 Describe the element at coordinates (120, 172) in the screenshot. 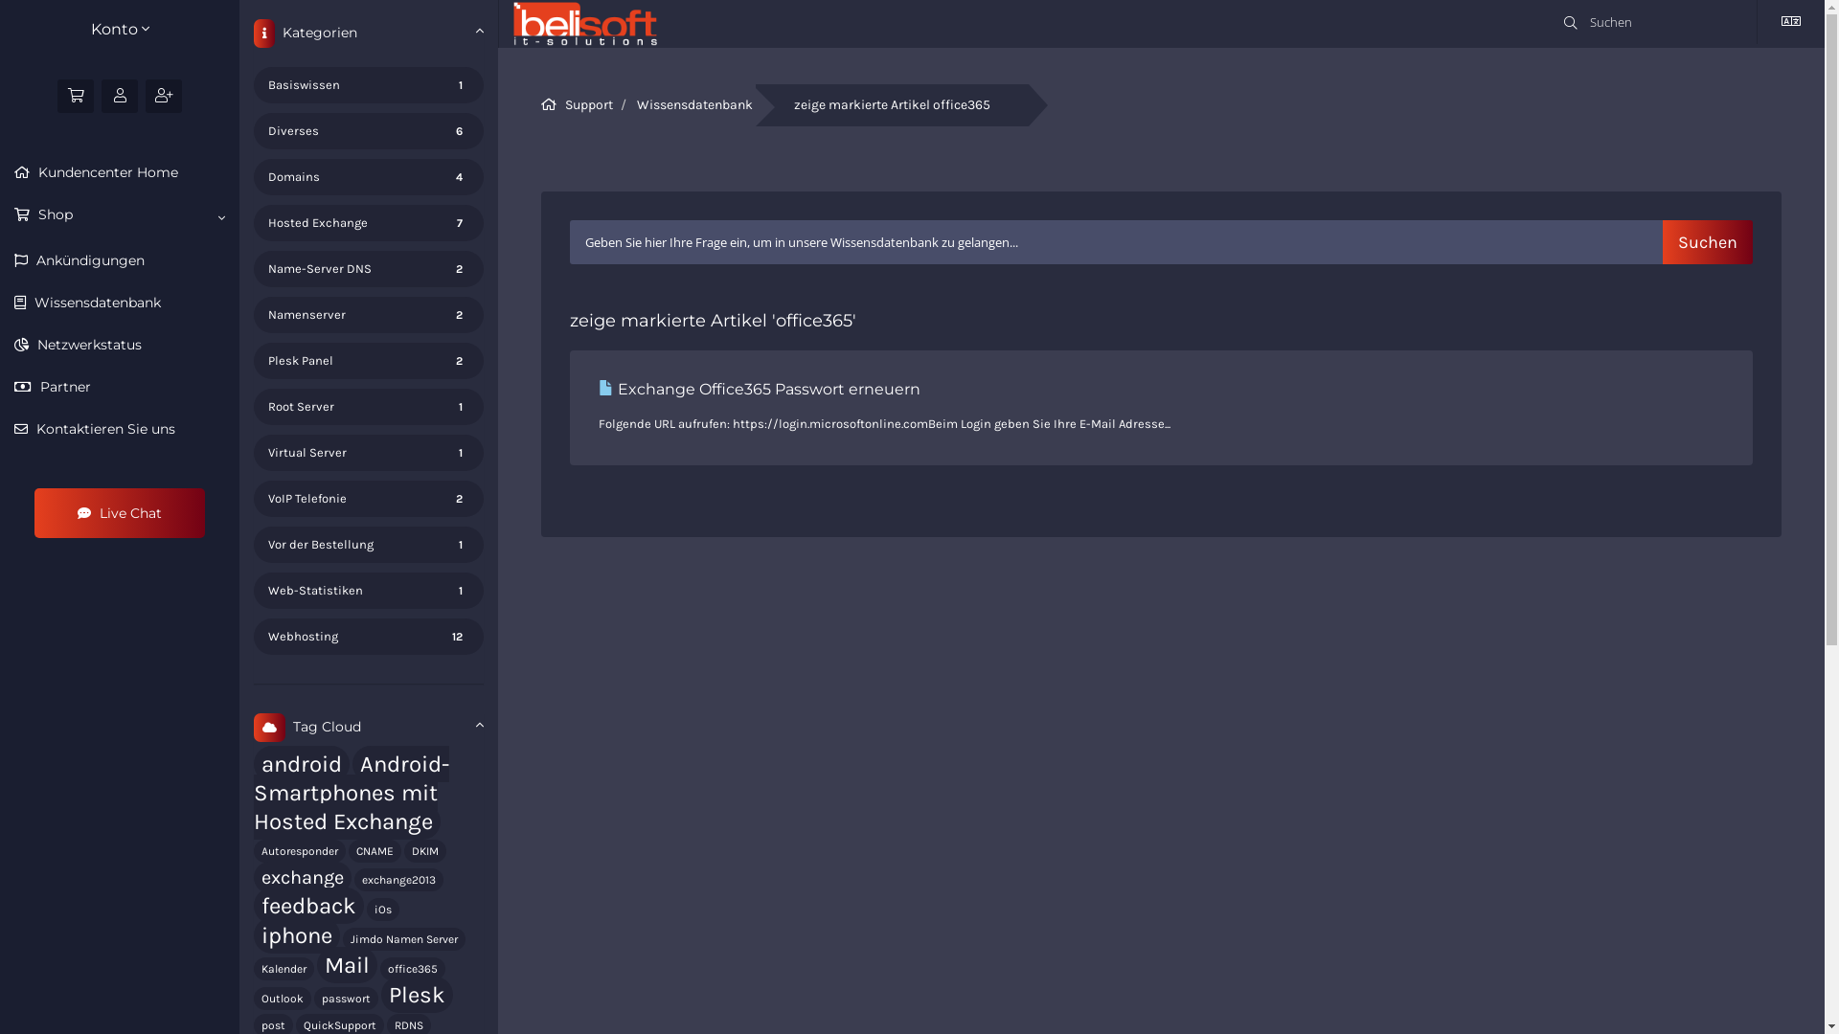

I see `Kundencenter Home` at that location.